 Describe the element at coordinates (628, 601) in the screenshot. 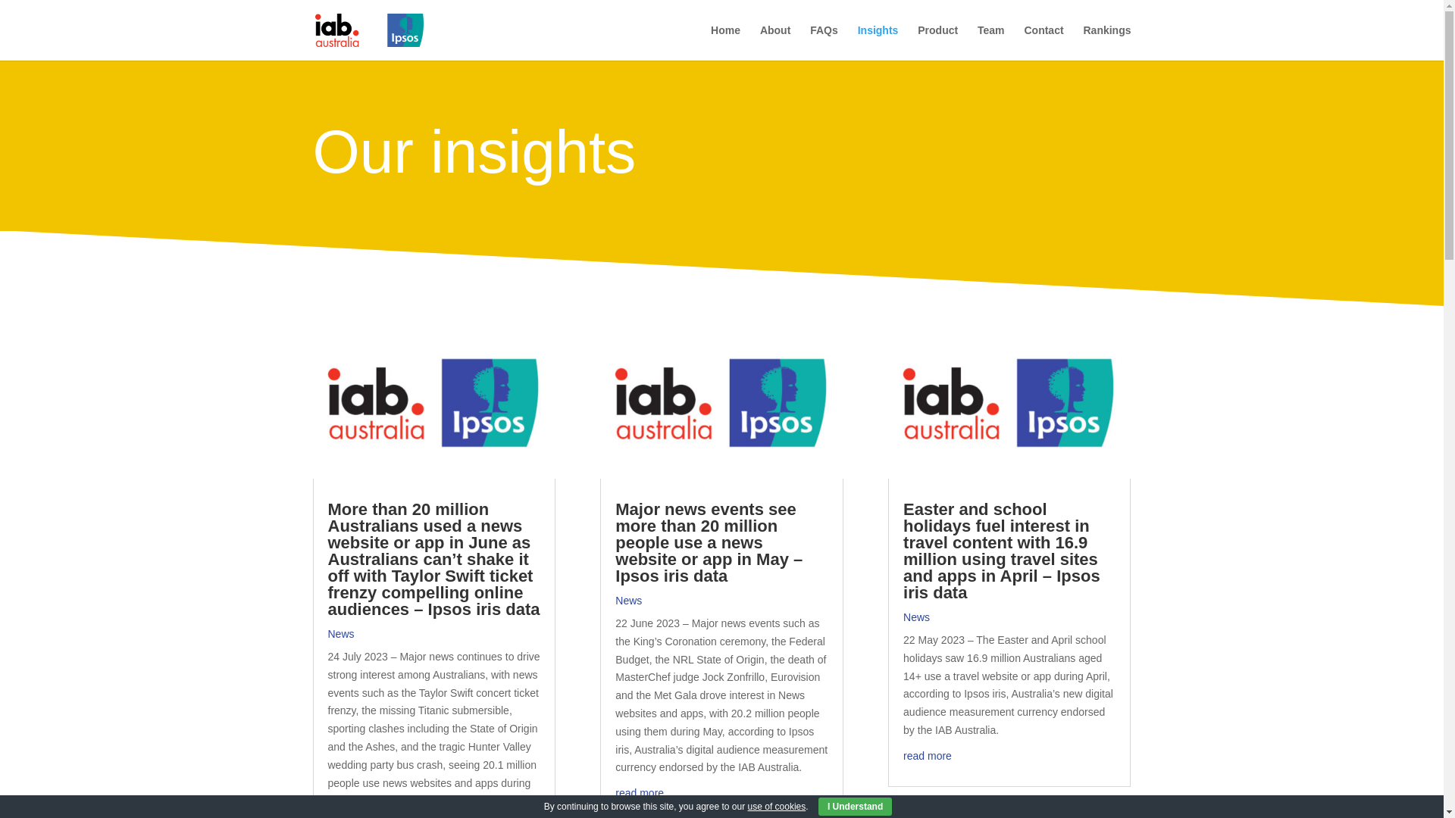

I see `News` at that location.